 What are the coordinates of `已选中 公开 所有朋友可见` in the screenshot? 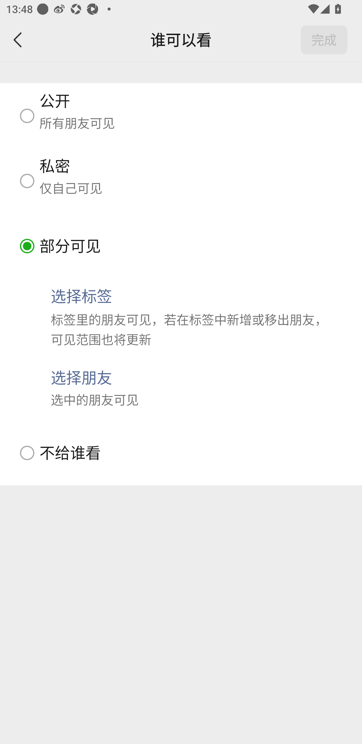 It's located at (181, 116).